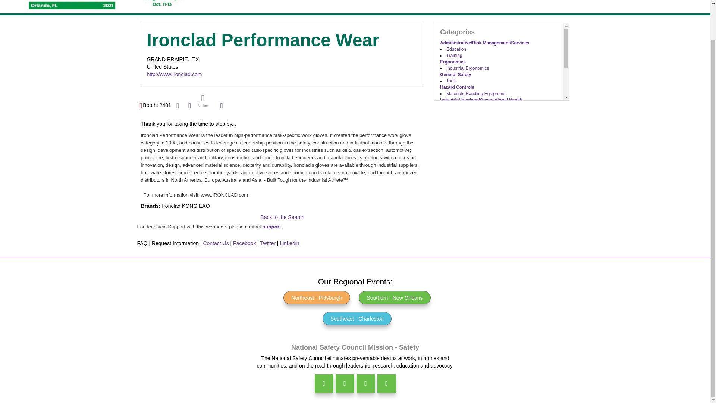  Describe the element at coordinates (456, 49) in the screenshot. I see `Education` at that location.